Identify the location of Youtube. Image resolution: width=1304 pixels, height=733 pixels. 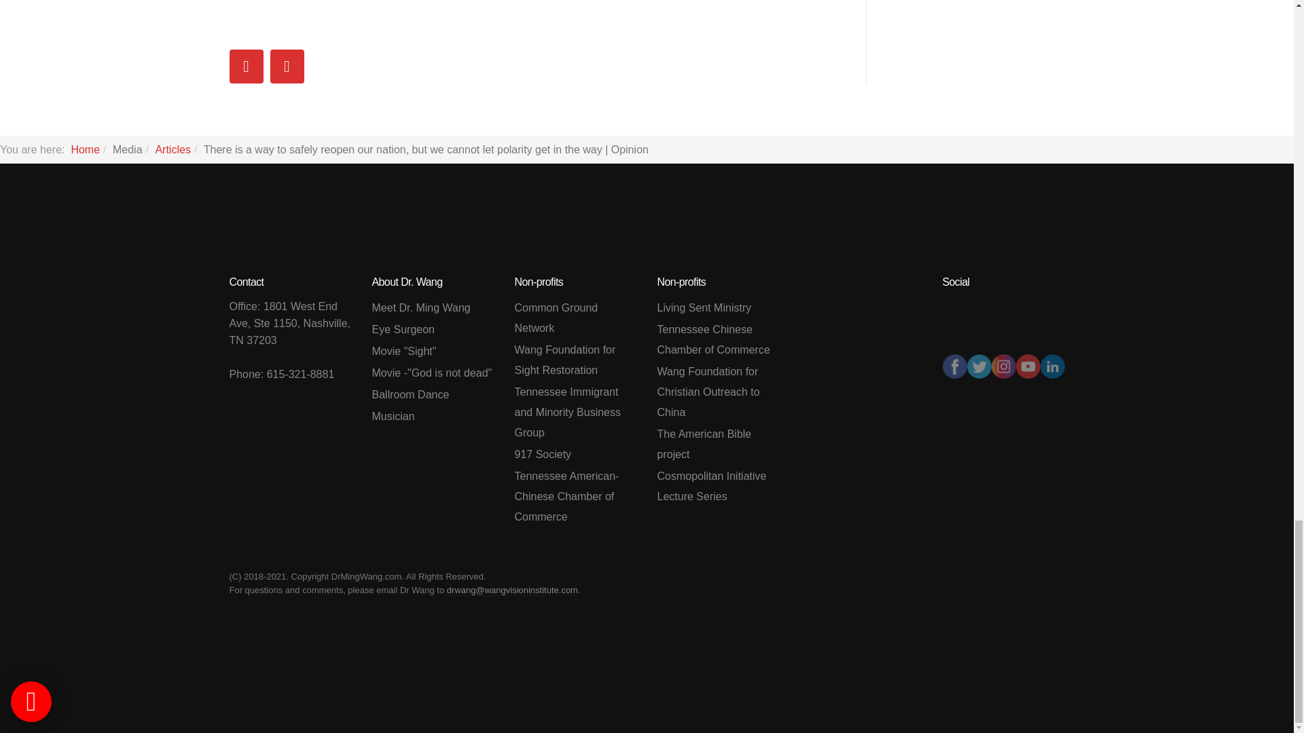
(1028, 365).